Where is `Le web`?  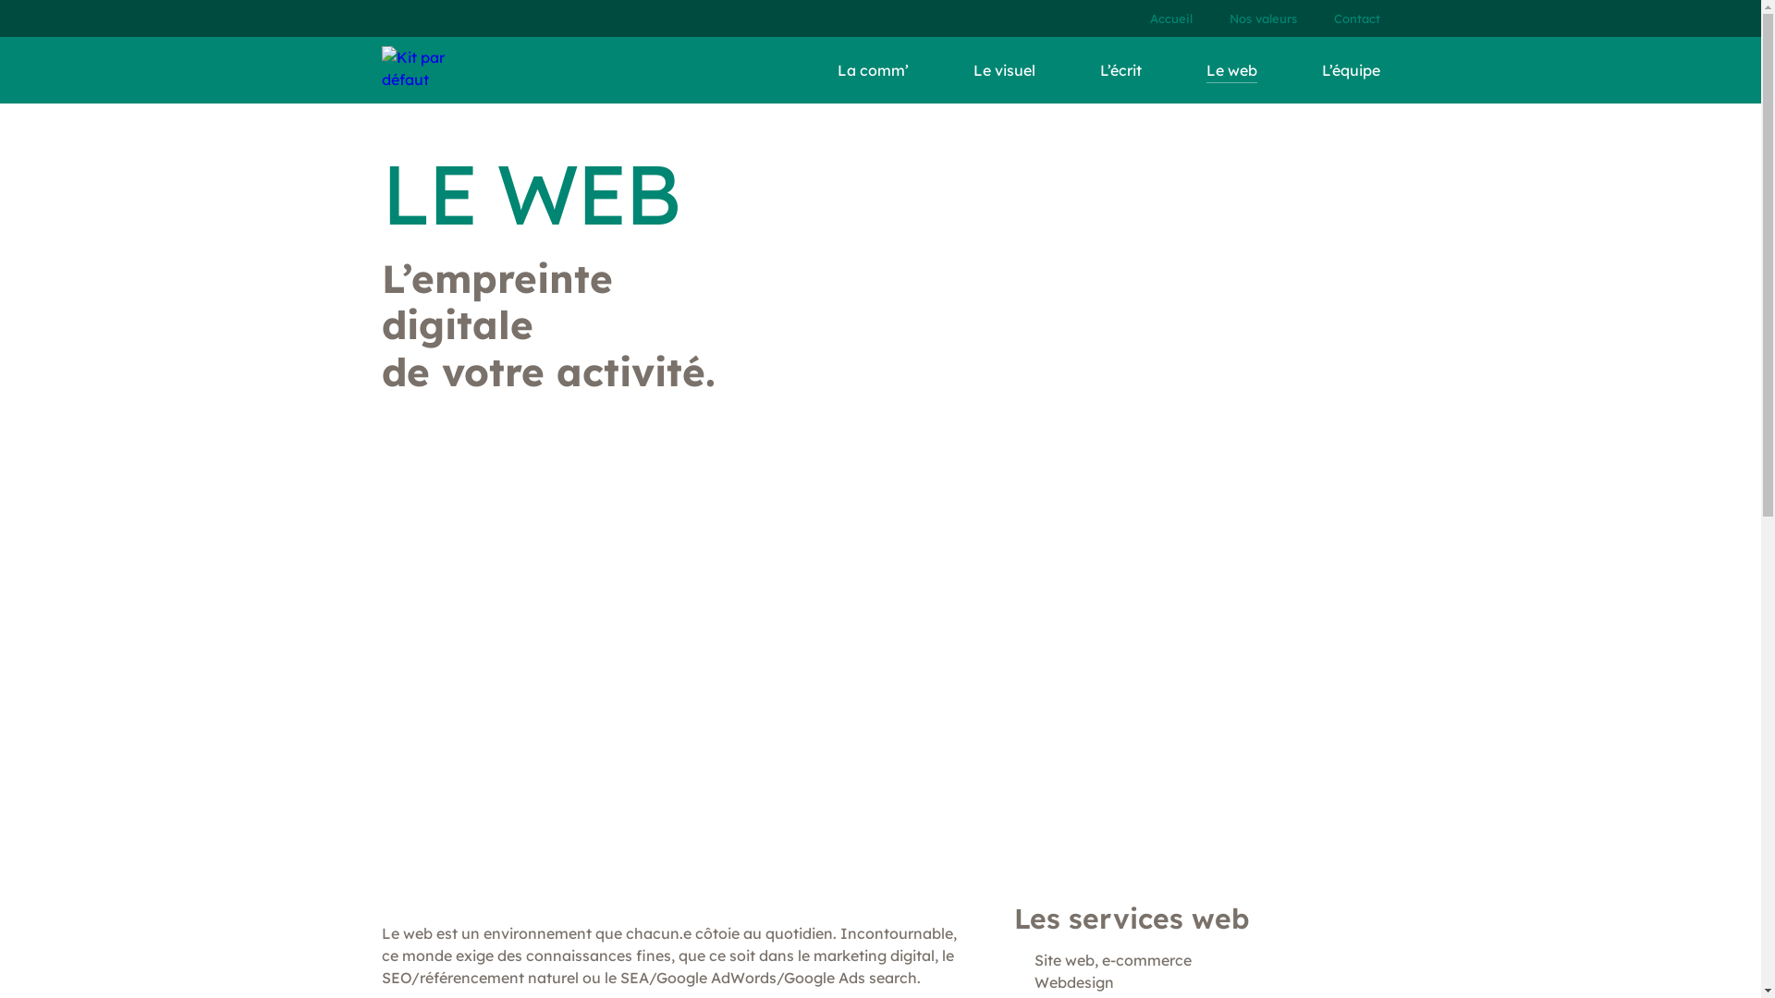
Le web is located at coordinates (1231, 70).